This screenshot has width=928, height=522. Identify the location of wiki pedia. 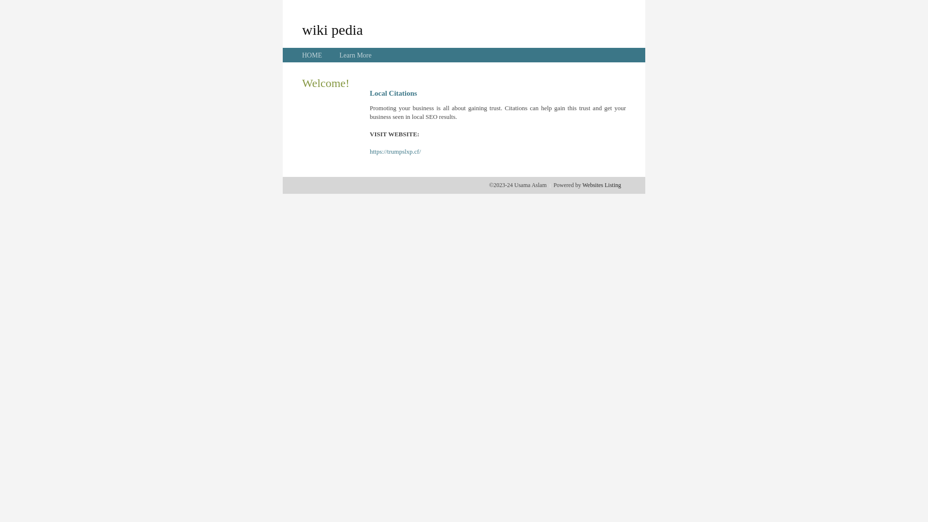
(333, 29).